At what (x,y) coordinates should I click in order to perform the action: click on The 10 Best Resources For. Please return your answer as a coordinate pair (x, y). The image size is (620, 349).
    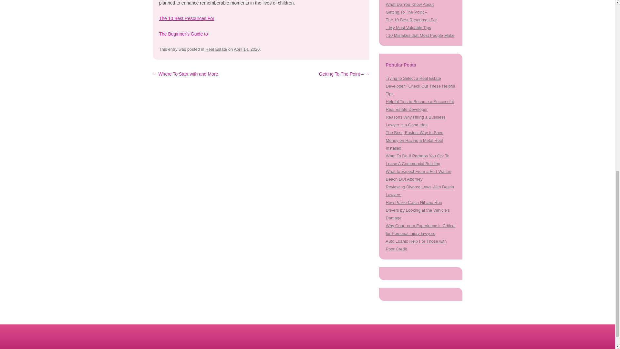
    Looking at the image, I should click on (186, 18).